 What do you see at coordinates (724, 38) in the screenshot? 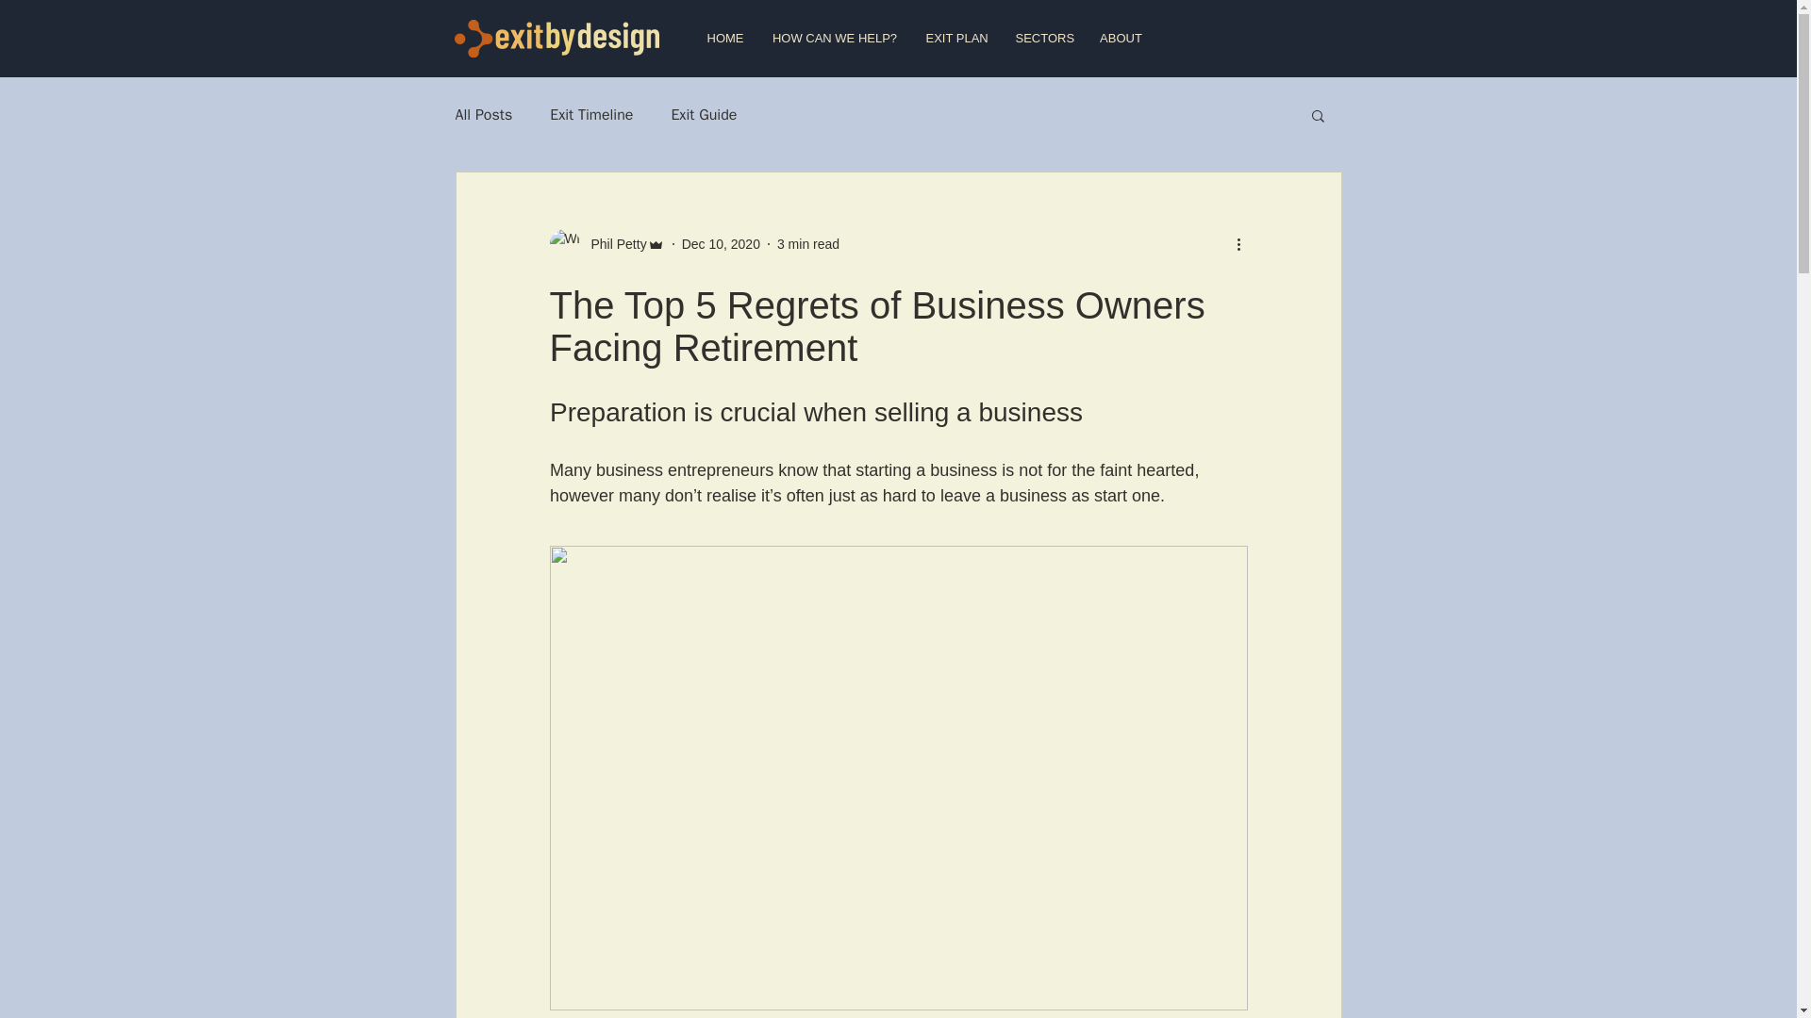
I see `HOME` at bounding box center [724, 38].